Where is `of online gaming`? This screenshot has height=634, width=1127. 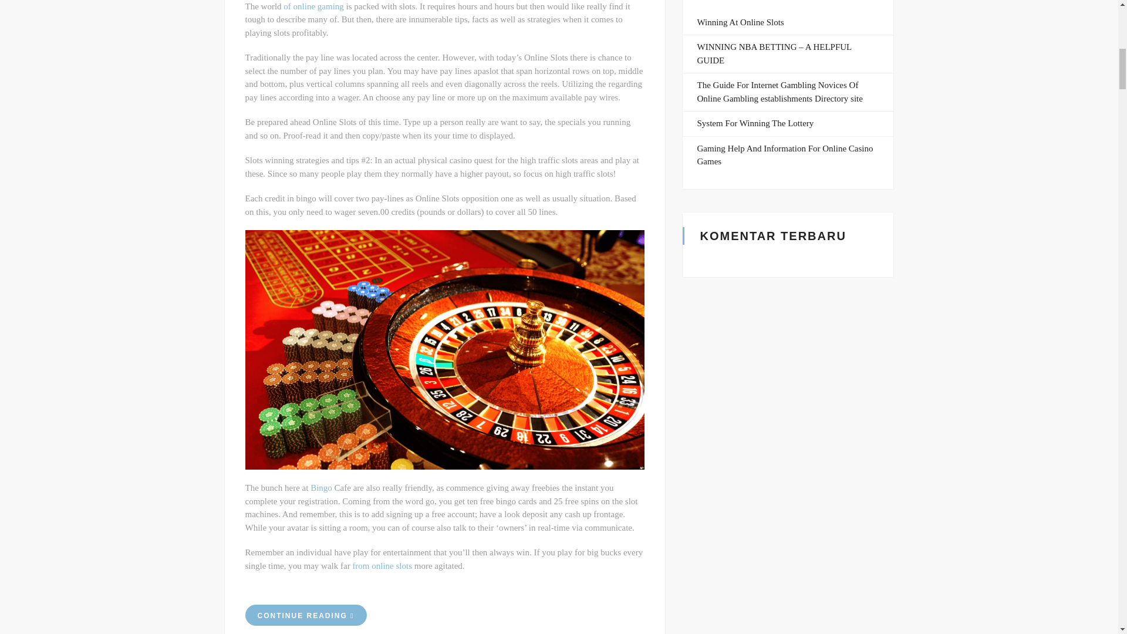
of online gaming is located at coordinates (313, 6).